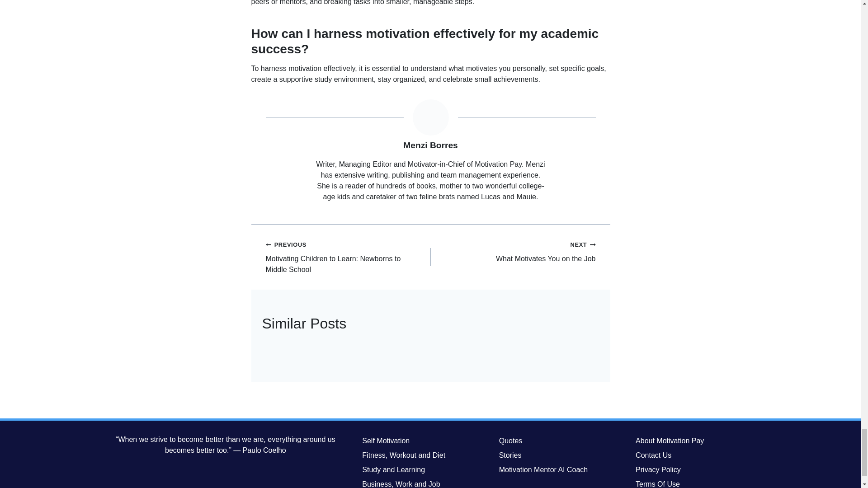 The height and width of the screenshot is (488, 868). Describe the element at coordinates (513, 252) in the screenshot. I see `Posts by Menzi Borres` at that location.